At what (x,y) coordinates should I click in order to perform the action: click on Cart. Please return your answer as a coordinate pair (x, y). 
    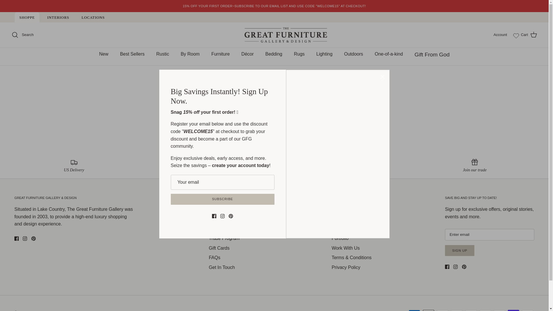
    Looking at the image, I should click on (529, 35).